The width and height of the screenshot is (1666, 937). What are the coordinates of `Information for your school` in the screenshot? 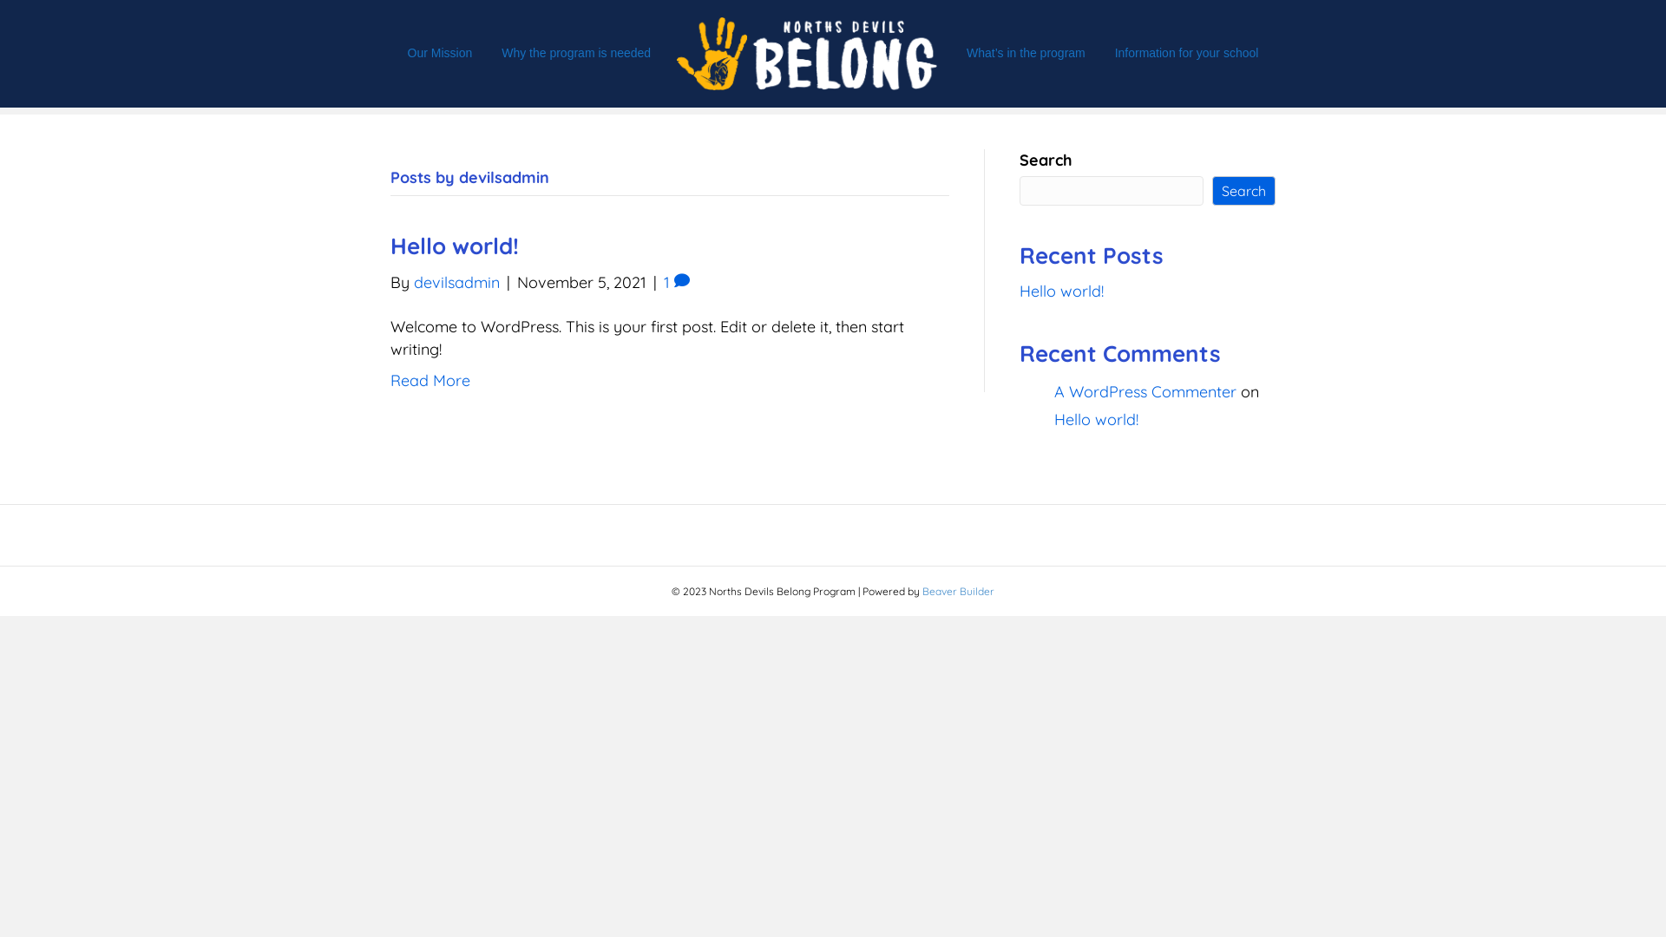 It's located at (1187, 54).